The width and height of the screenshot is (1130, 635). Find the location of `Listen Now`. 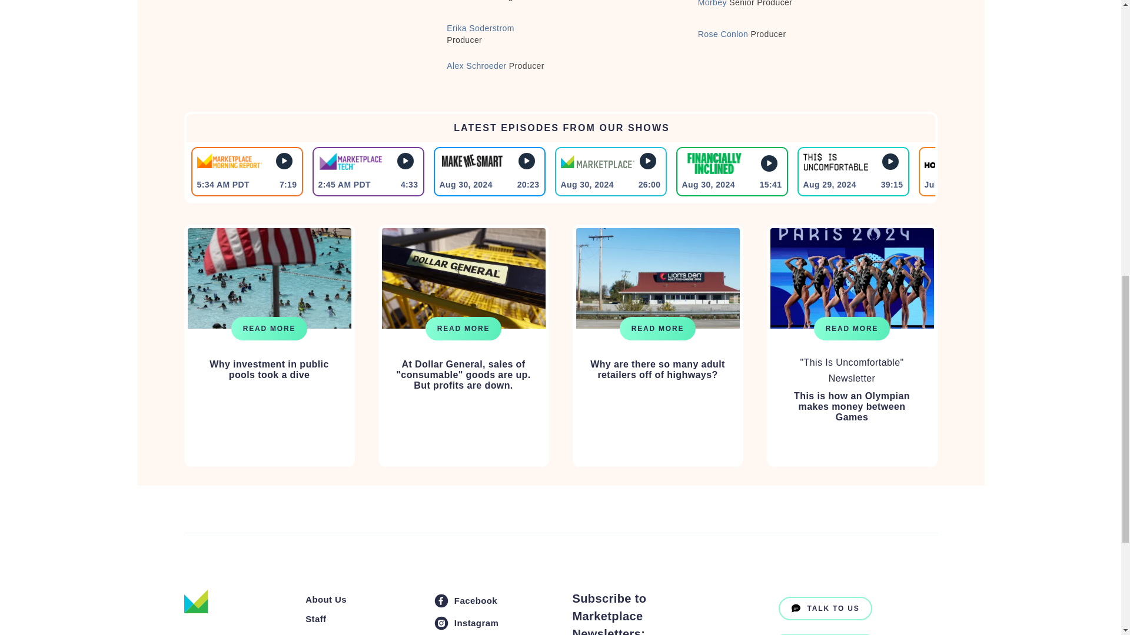

Listen Now is located at coordinates (405, 161).